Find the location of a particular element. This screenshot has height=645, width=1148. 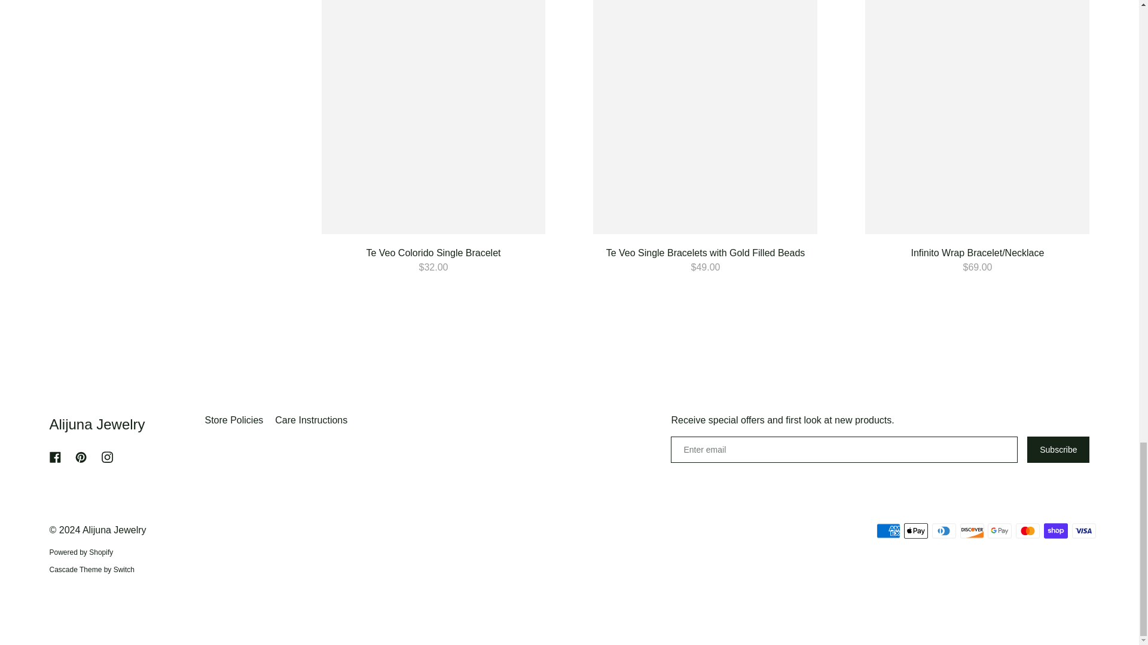

Visa is located at coordinates (1083, 530).